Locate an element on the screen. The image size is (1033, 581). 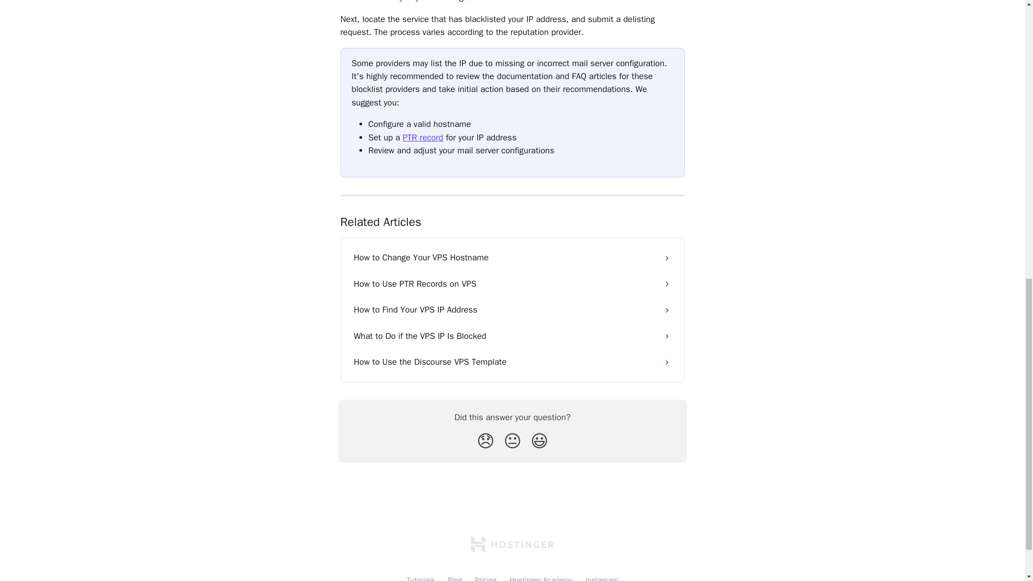
How to Use the Discourse VPS Template is located at coordinates (512, 362).